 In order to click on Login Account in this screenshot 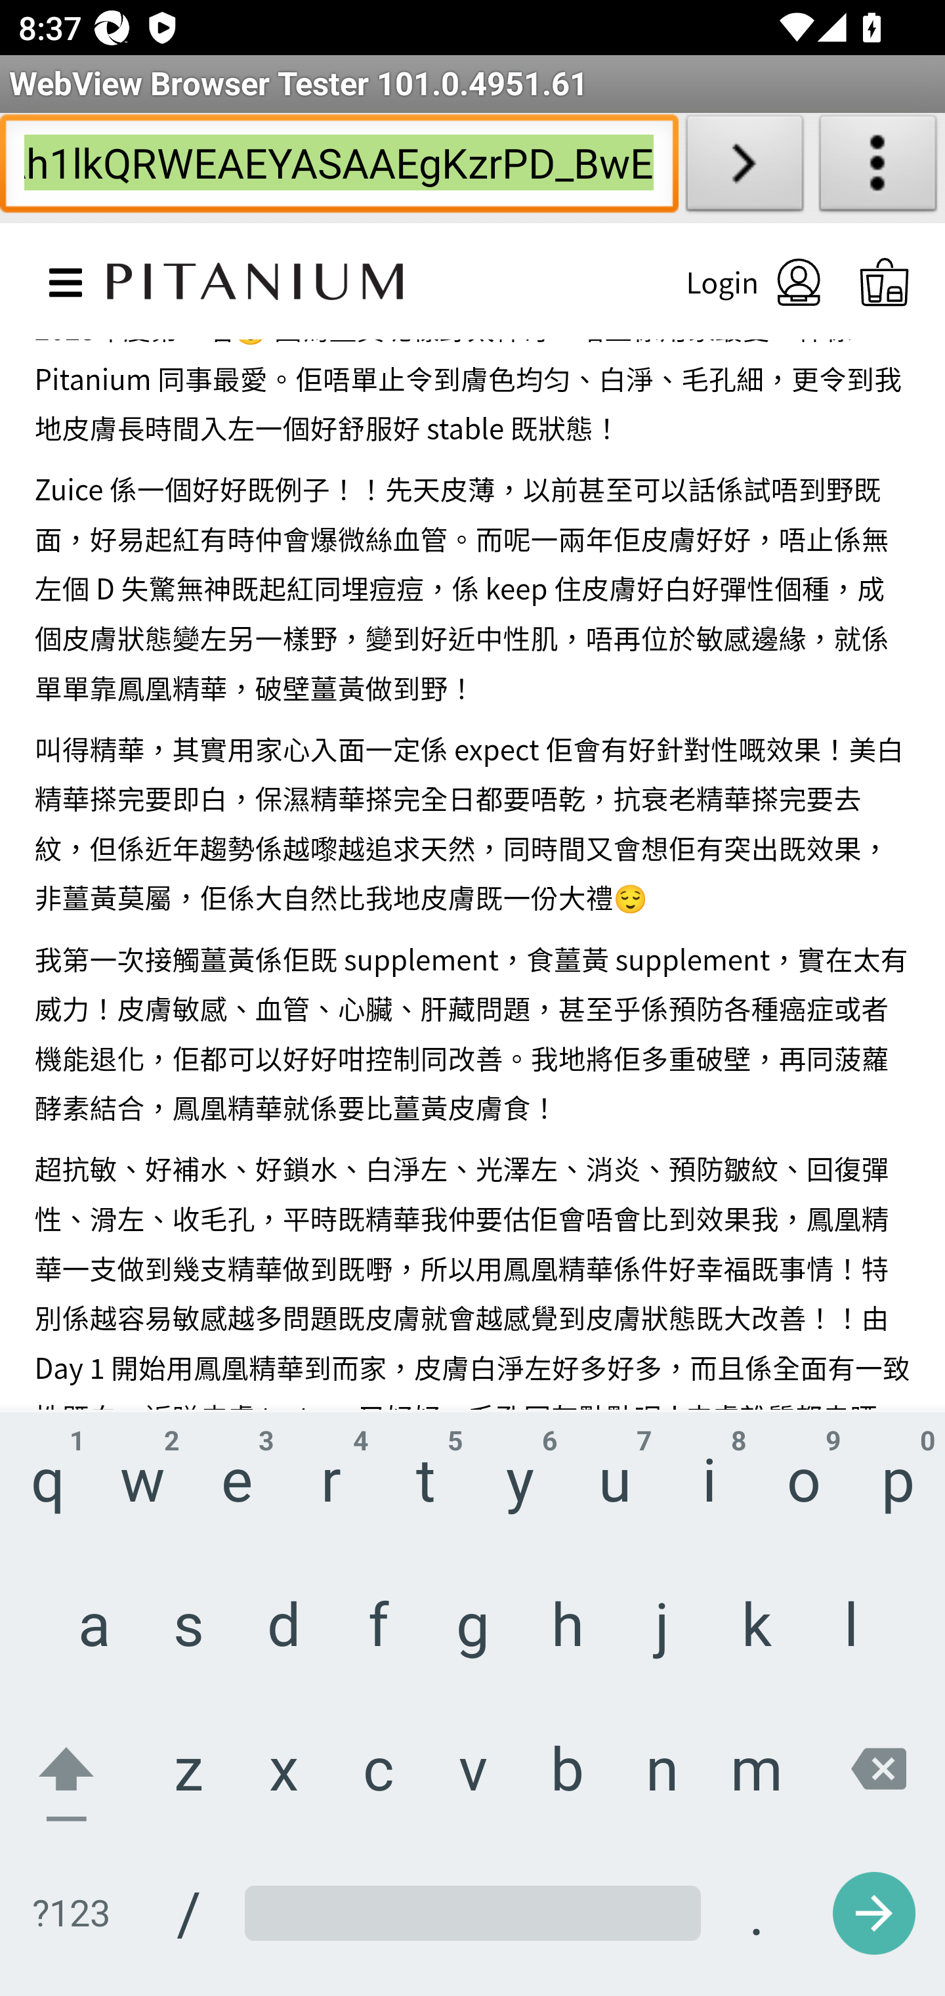, I will do `click(731, 281)`.